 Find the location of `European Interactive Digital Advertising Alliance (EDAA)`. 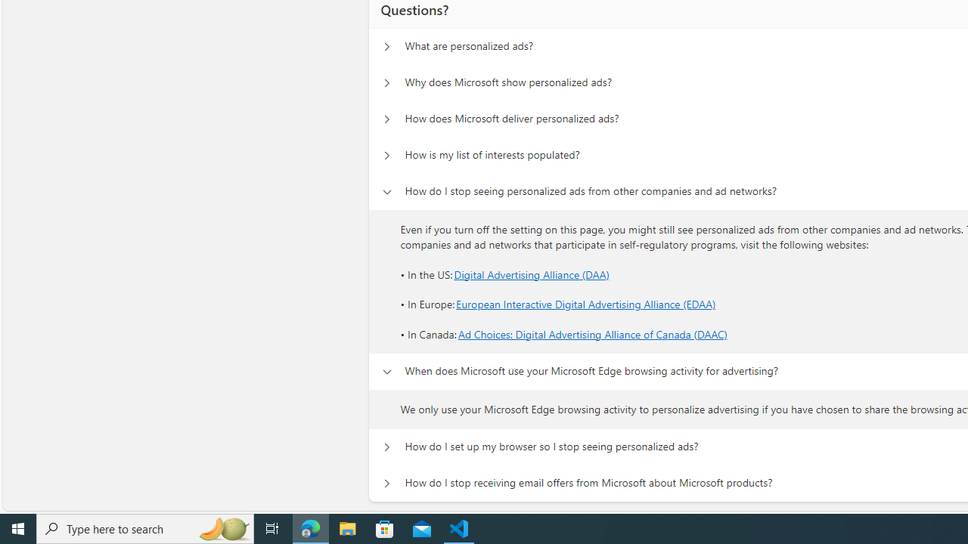

European Interactive Digital Advertising Alliance (EDAA) is located at coordinates (585, 304).